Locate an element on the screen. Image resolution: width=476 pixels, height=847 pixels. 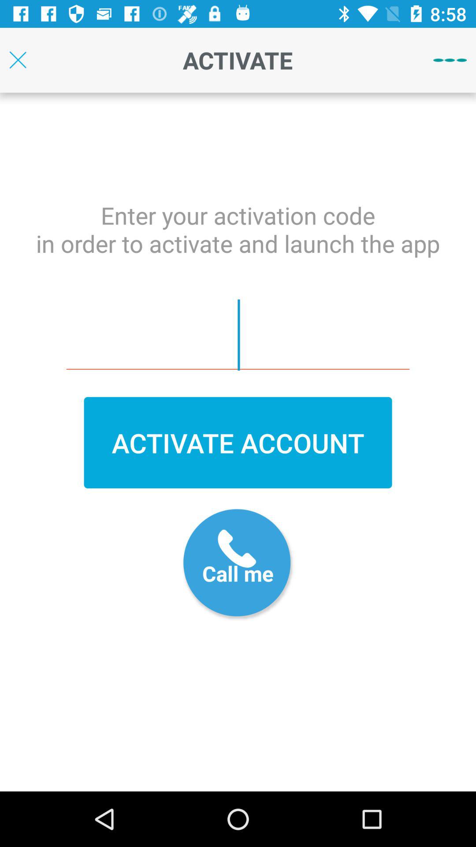
type in your activation code is located at coordinates (238, 335).